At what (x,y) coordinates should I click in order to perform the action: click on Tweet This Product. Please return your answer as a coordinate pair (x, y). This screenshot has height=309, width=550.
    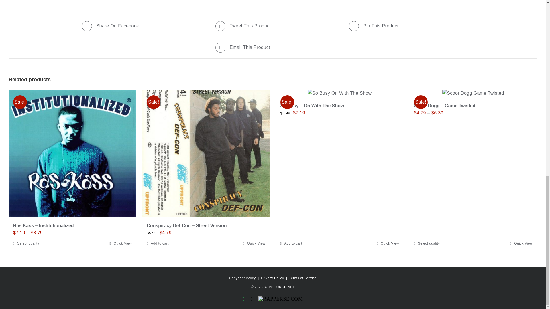
    Looking at the image, I should click on (273, 26).